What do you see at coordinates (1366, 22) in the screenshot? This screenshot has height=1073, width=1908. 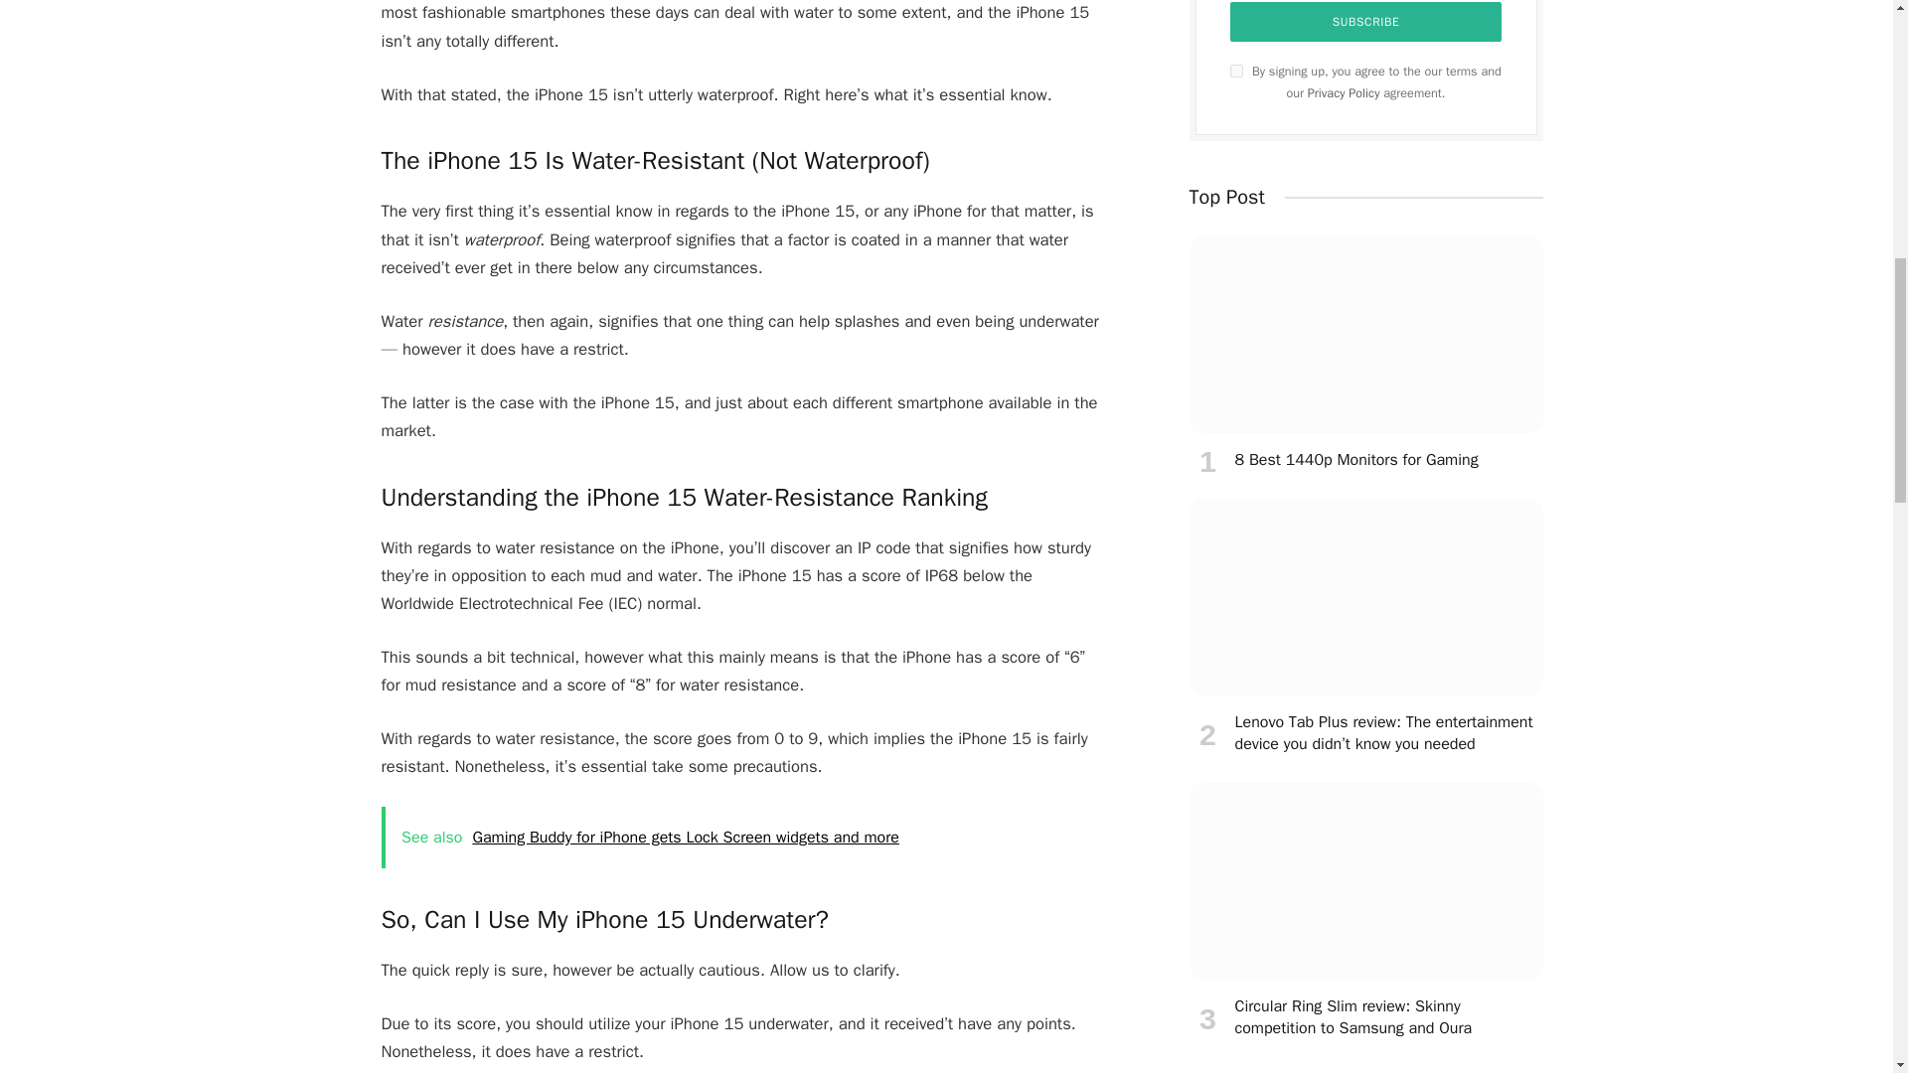 I see `Subscribe` at bounding box center [1366, 22].